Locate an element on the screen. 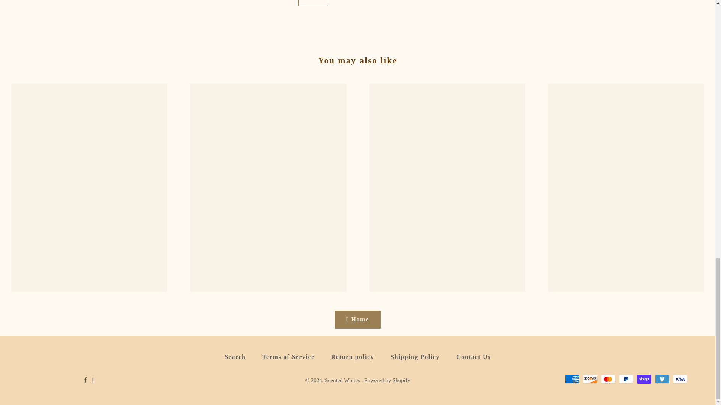 The image size is (721, 405). Home is located at coordinates (357, 319).